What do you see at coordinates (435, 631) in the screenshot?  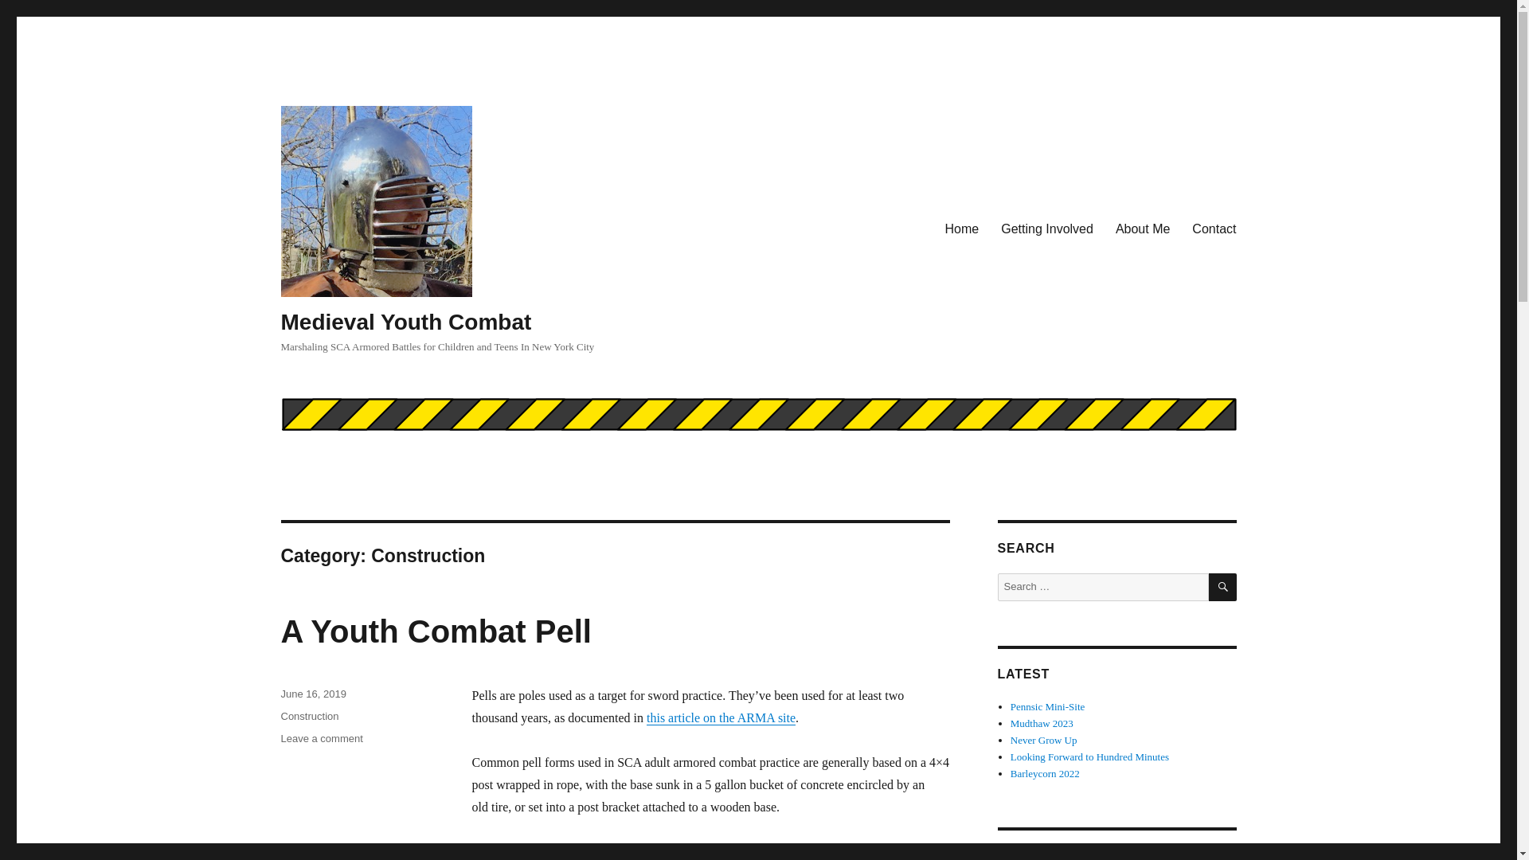 I see `Getting Involved` at bounding box center [435, 631].